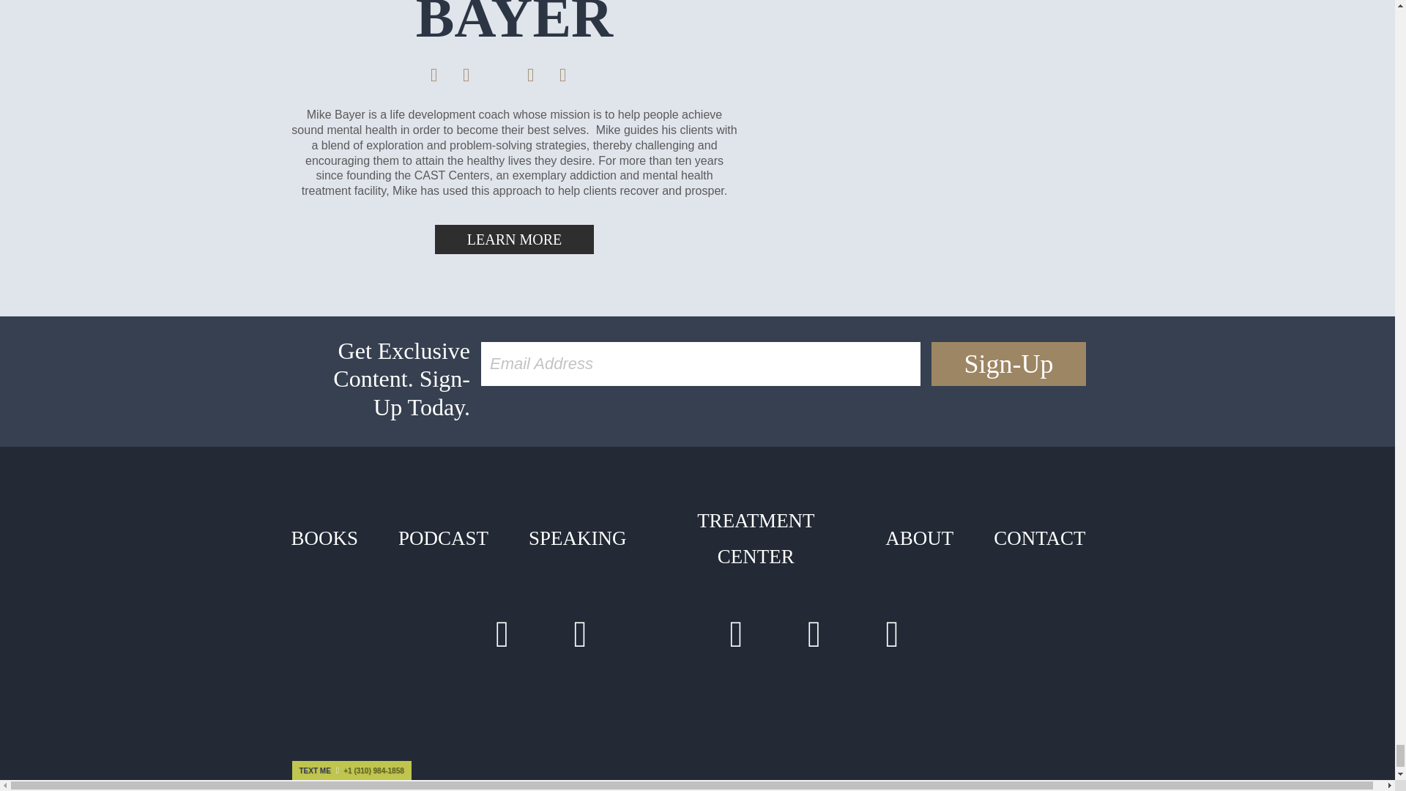 This screenshot has width=1406, height=791. What do you see at coordinates (324, 538) in the screenshot?
I see `BOOKS` at bounding box center [324, 538].